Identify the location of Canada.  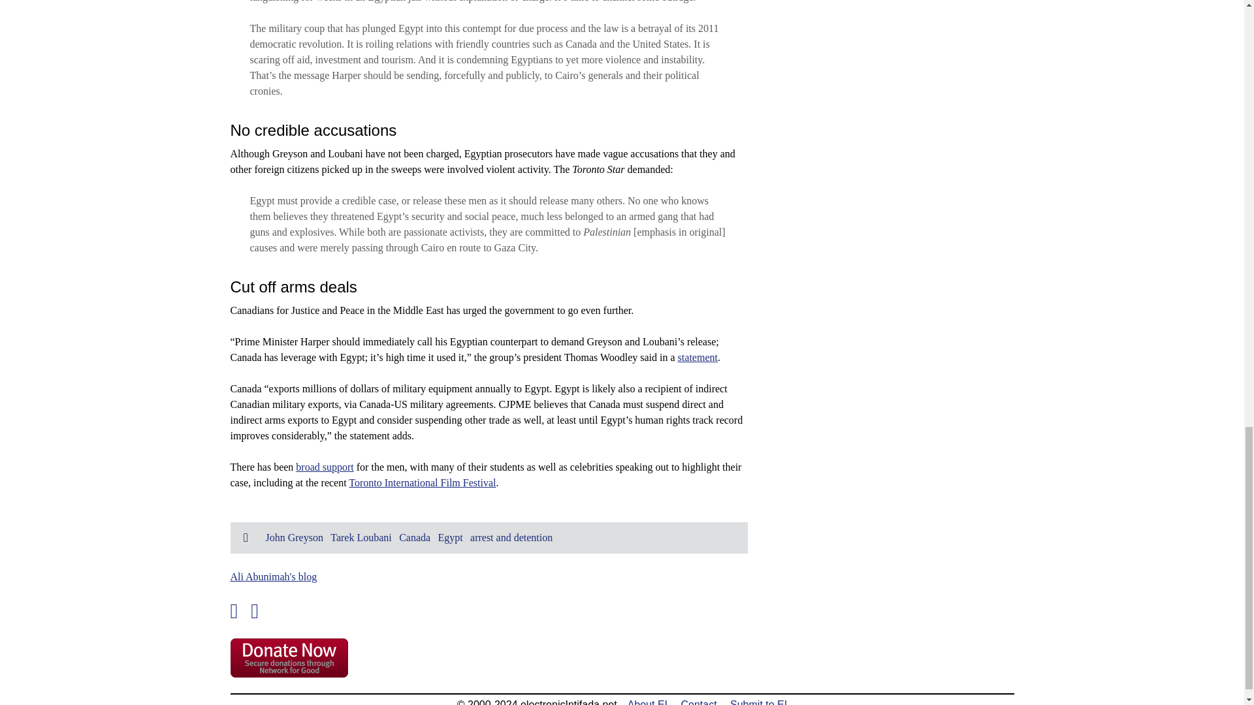
(414, 537).